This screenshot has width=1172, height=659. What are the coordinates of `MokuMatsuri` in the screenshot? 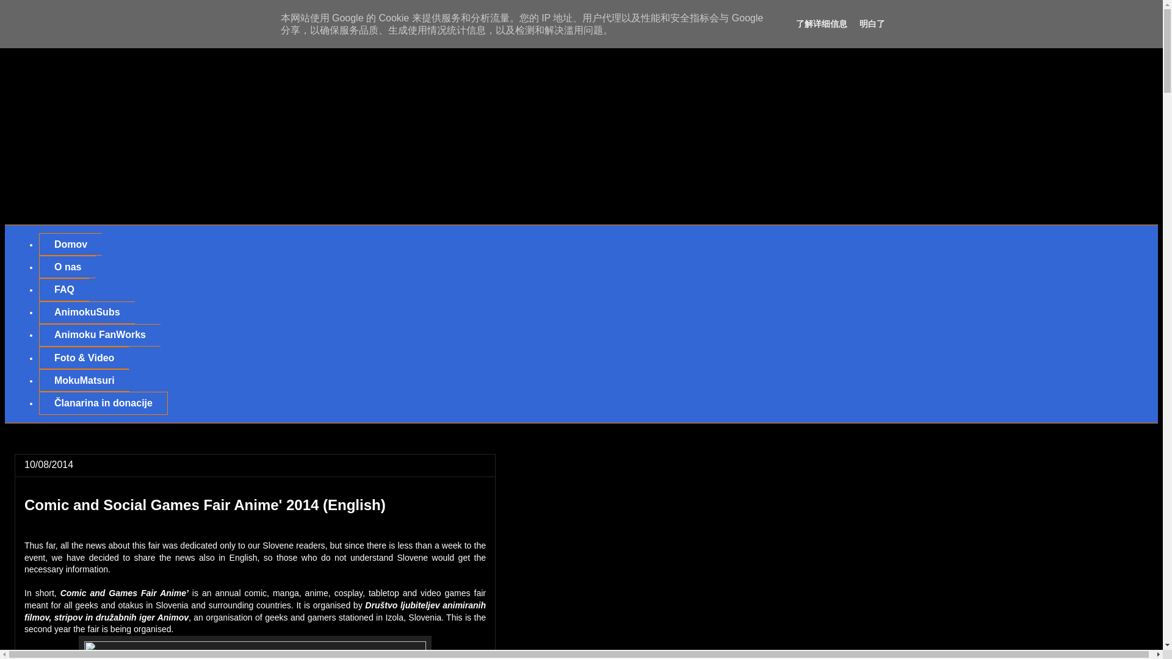 It's located at (84, 380).